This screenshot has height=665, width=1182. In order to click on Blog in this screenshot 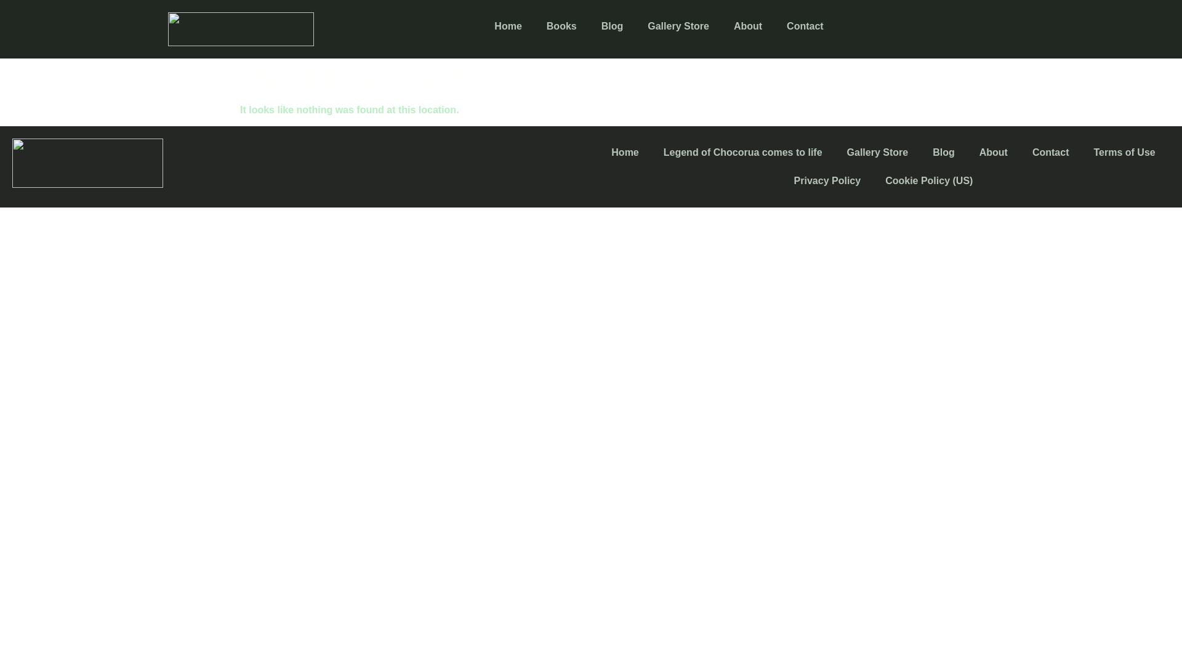, I will do `click(612, 26)`.